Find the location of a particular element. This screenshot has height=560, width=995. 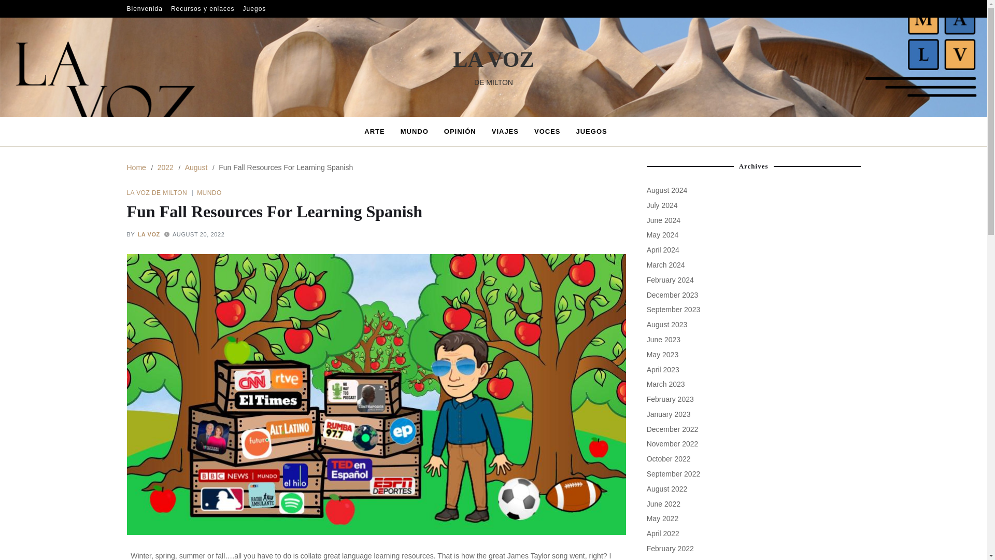

VIAJES is located at coordinates (505, 131).